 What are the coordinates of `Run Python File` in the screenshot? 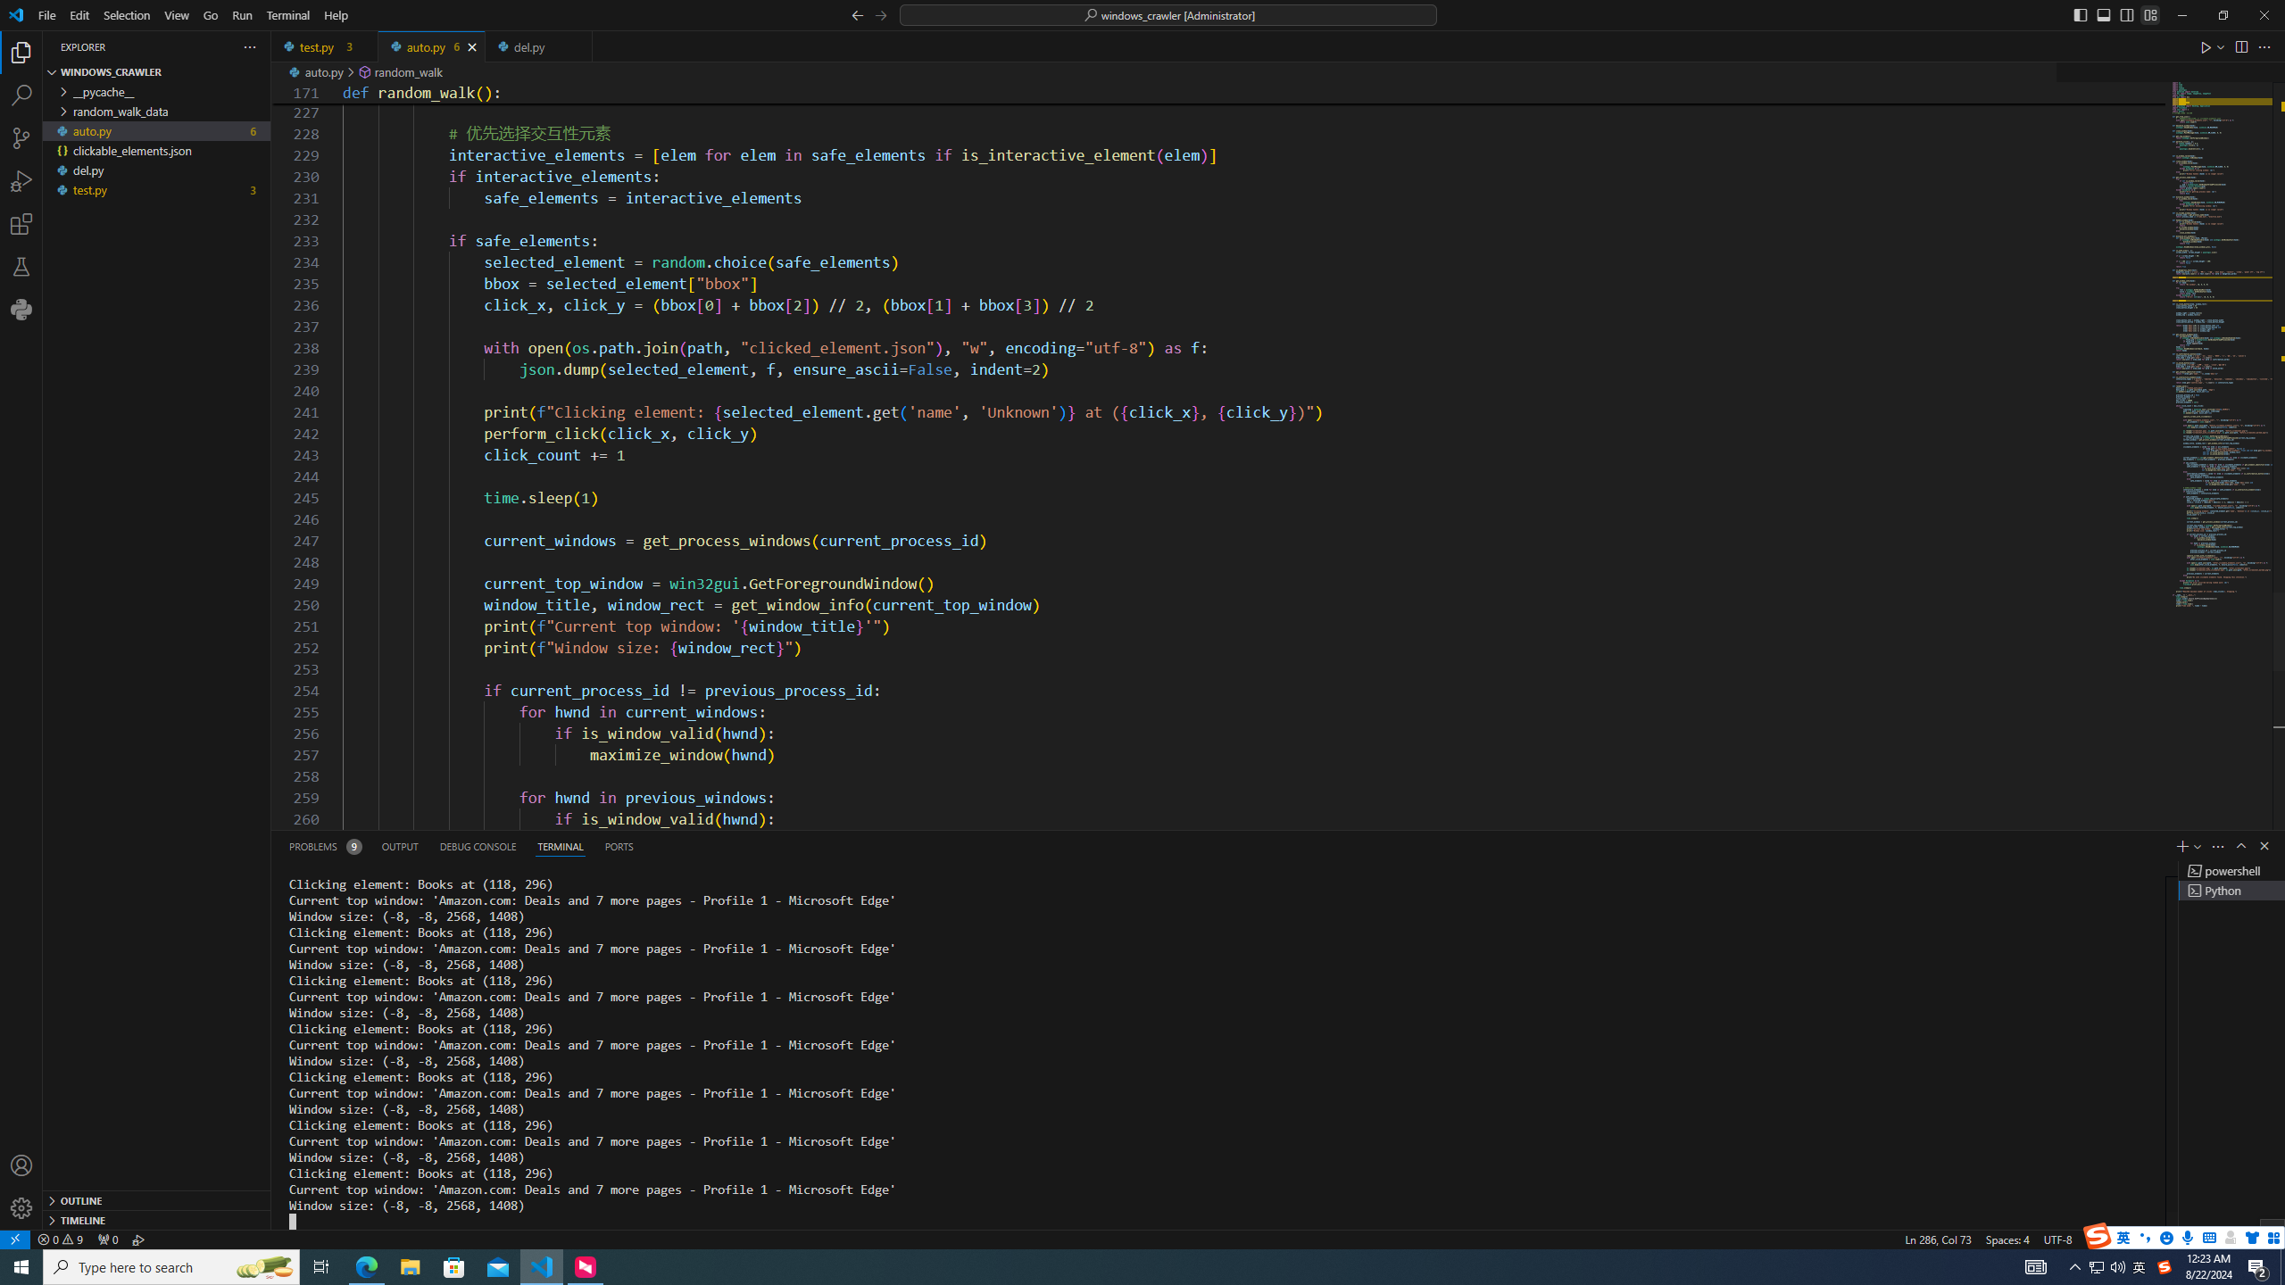 It's located at (2206, 46).